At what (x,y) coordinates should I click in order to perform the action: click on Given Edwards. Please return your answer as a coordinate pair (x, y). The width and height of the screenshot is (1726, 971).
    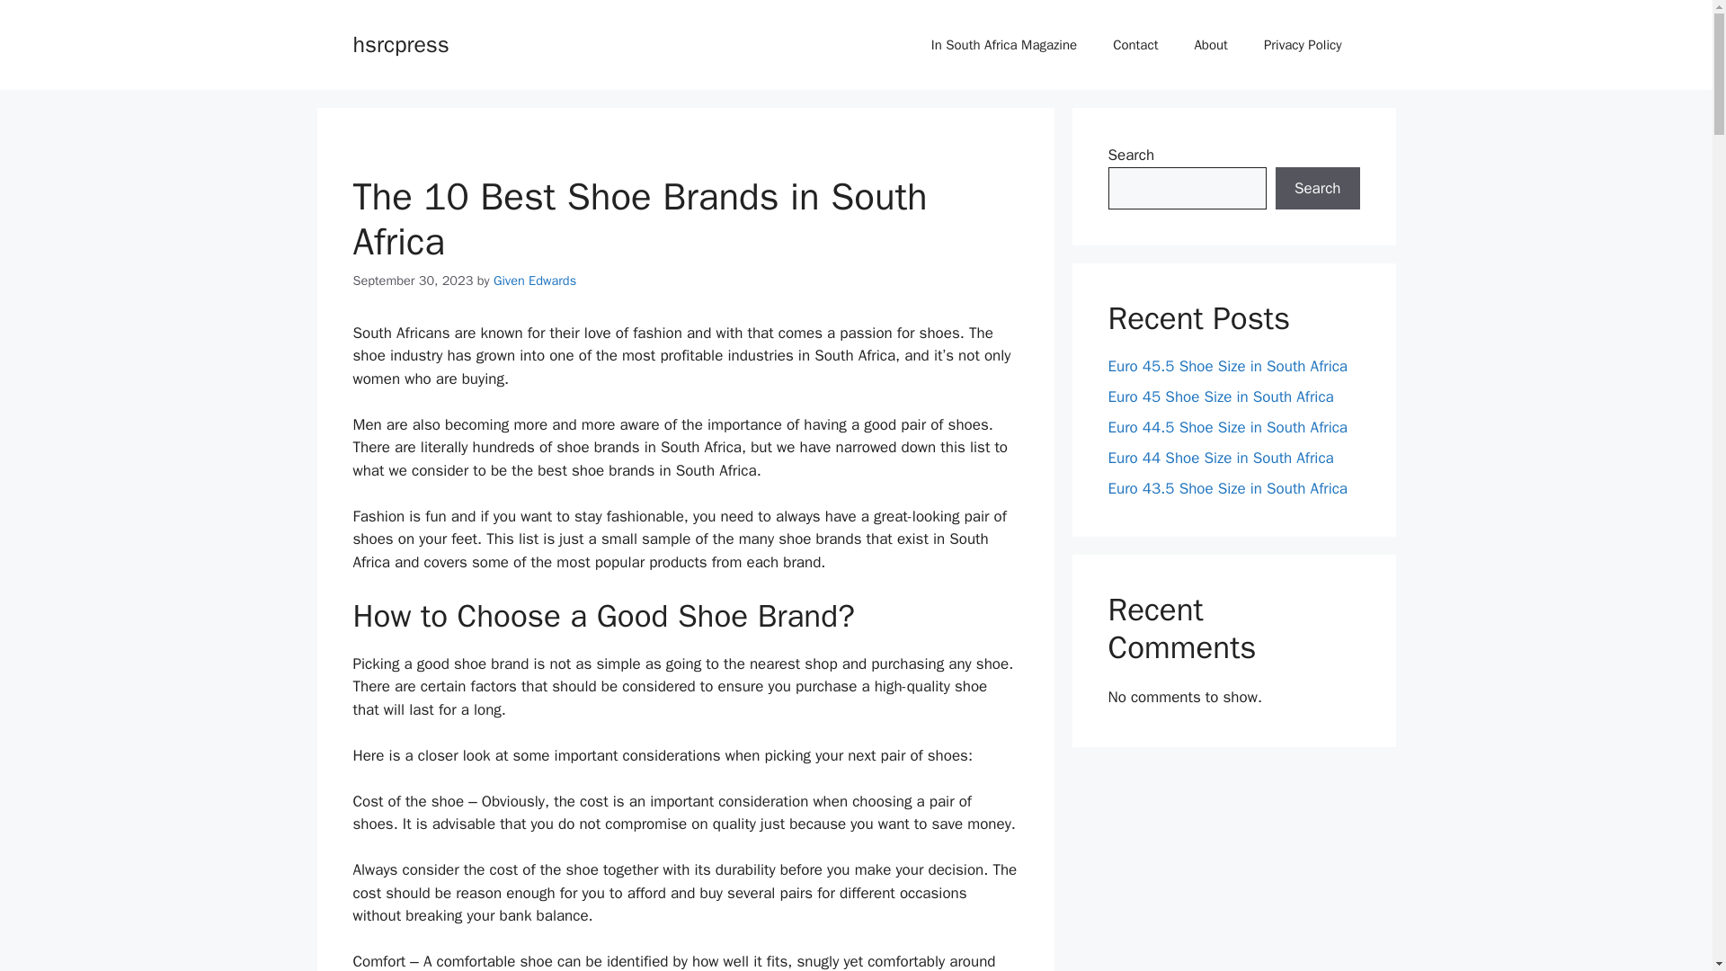
    Looking at the image, I should click on (535, 281).